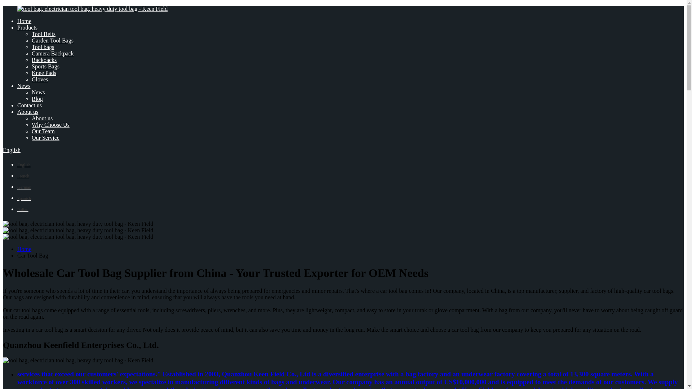  Describe the element at coordinates (24, 187) in the screenshot. I see `German` at that location.